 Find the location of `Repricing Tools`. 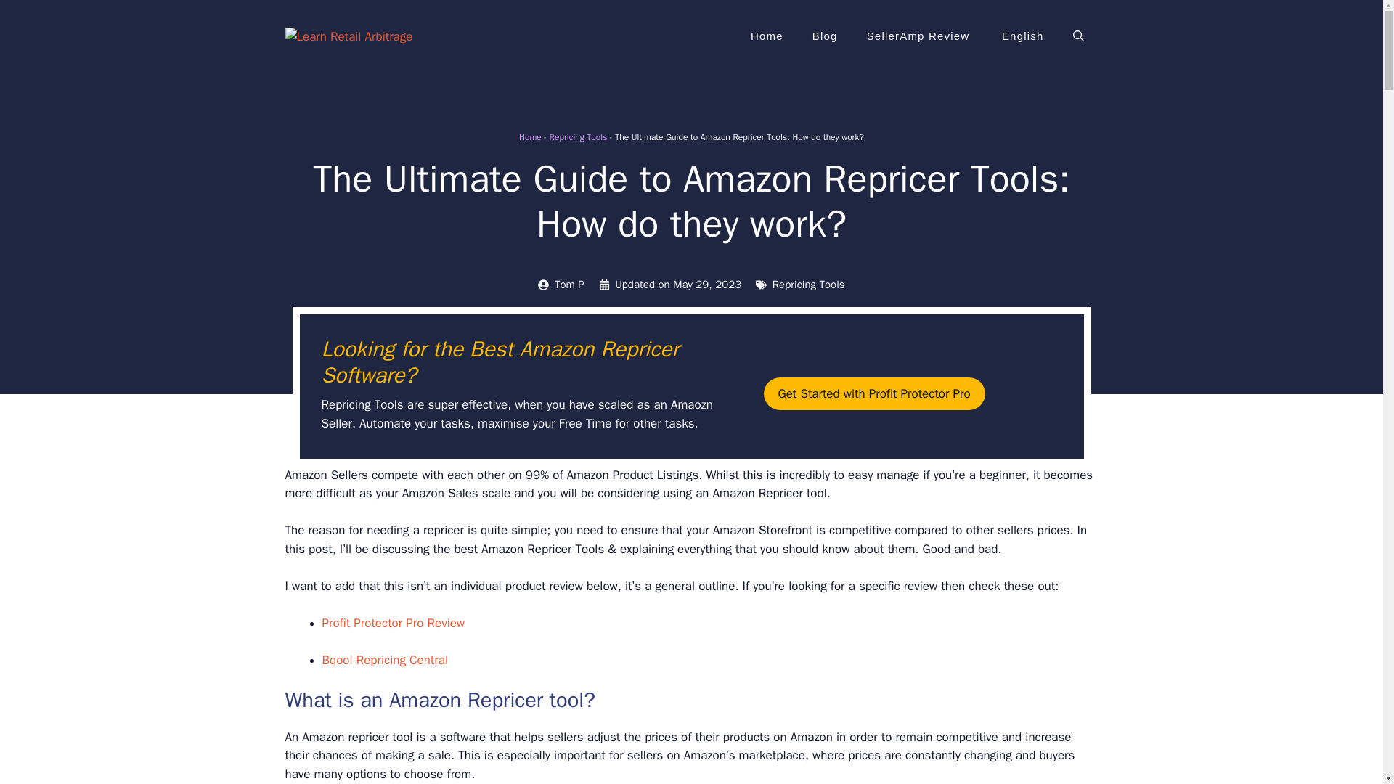

Repricing Tools is located at coordinates (578, 136).